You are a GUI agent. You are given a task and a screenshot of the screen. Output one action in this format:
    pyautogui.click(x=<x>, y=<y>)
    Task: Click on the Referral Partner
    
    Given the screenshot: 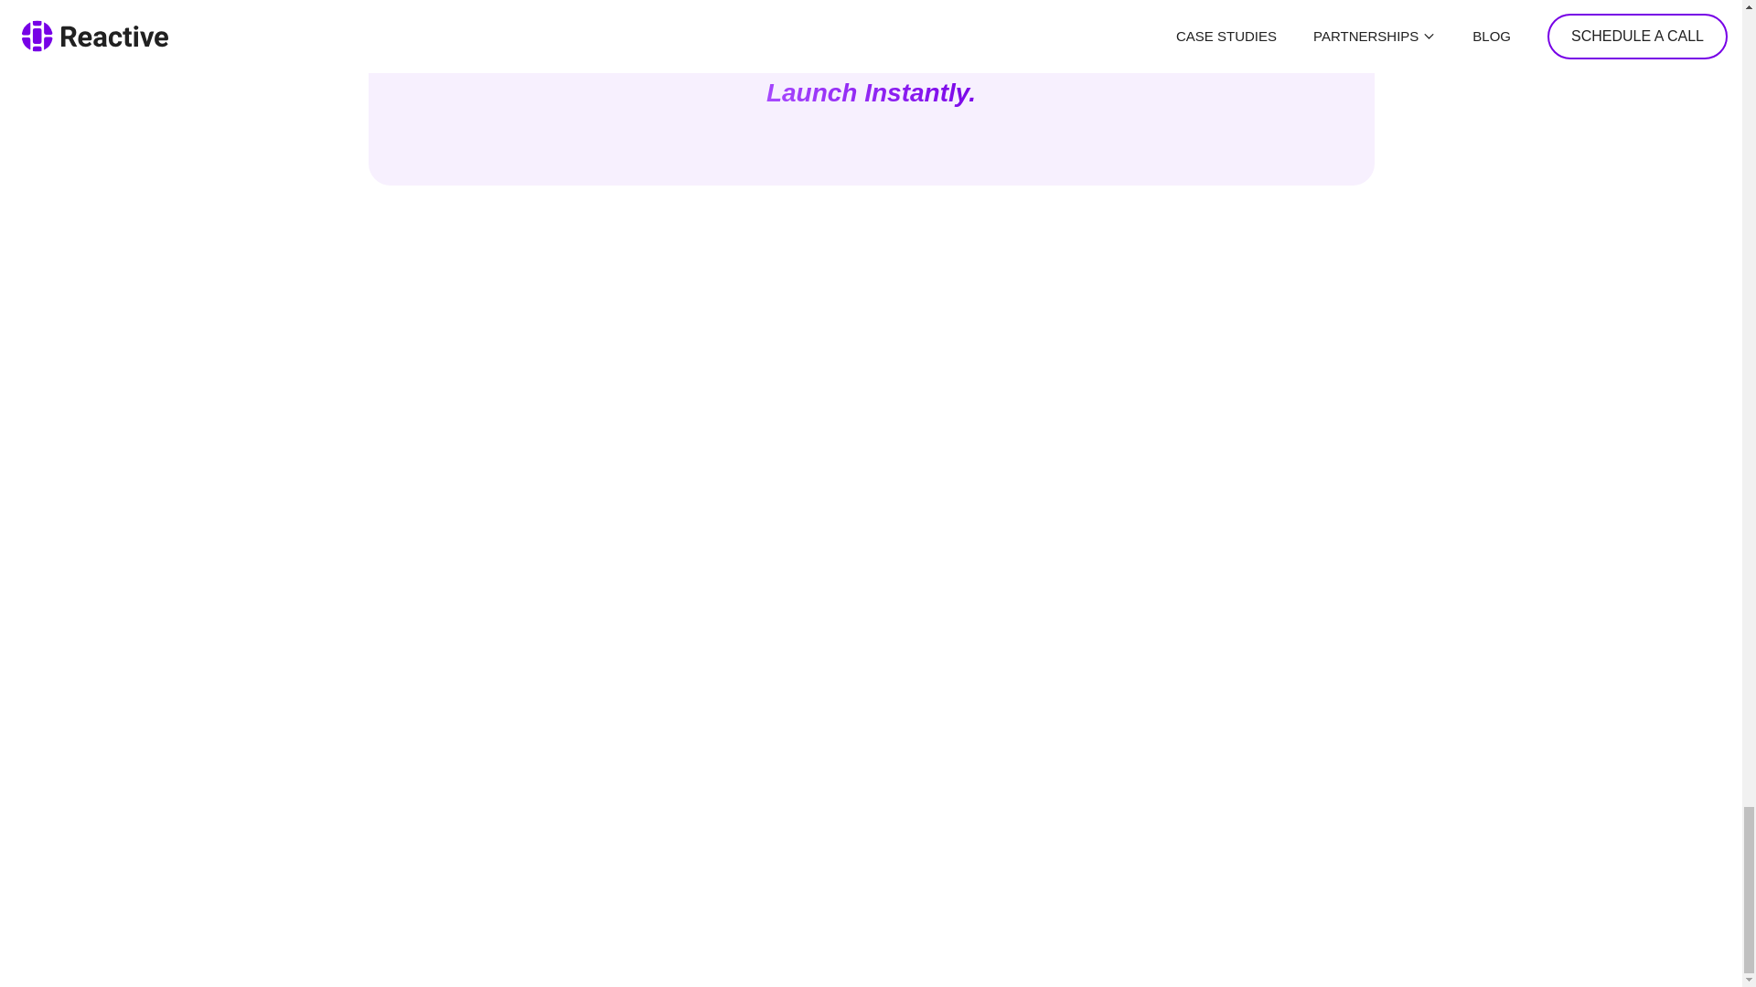 What is the action you would take?
    pyautogui.click(x=1162, y=682)
    